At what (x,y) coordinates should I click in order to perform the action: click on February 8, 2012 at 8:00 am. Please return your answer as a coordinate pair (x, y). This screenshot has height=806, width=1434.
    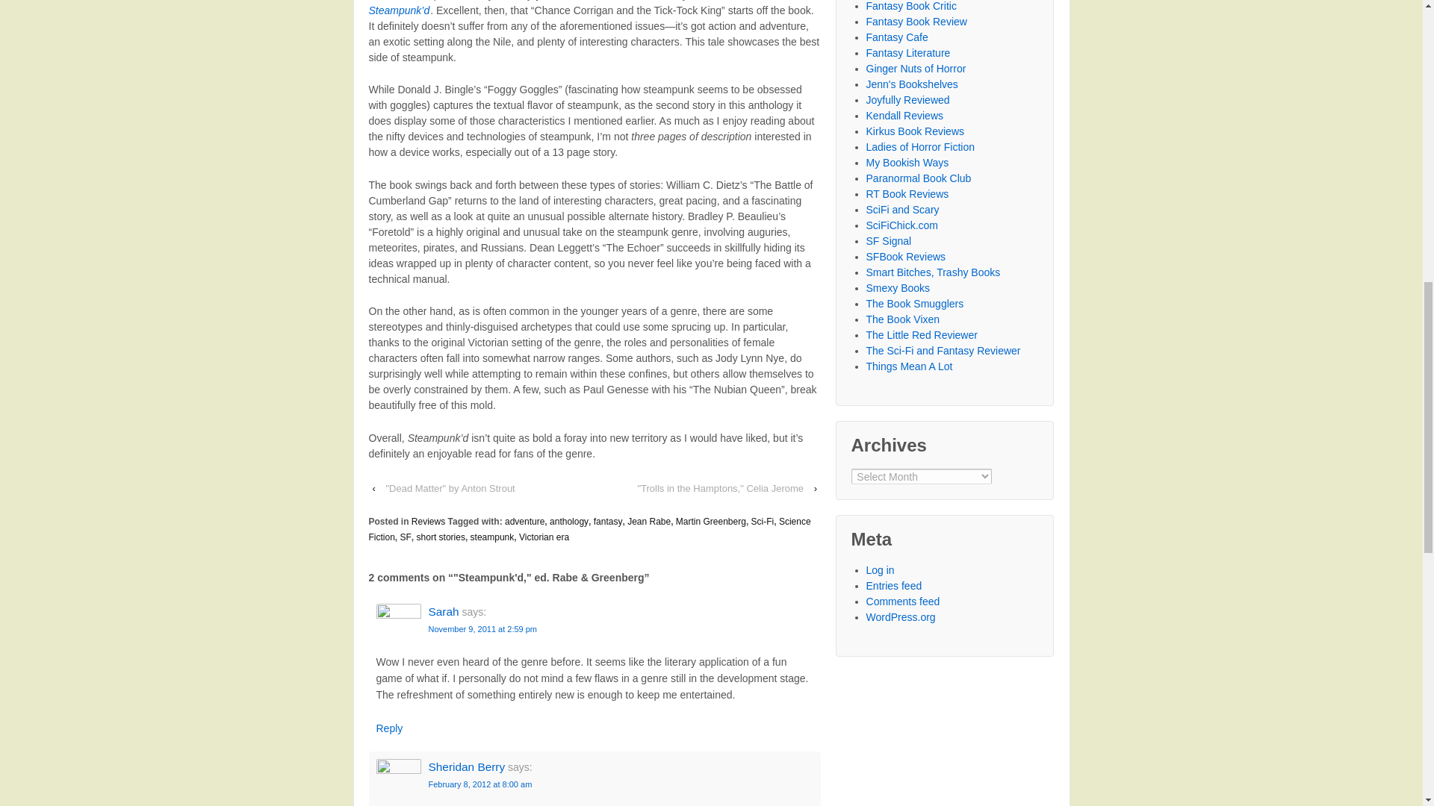
    Looking at the image, I should click on (480, 784).